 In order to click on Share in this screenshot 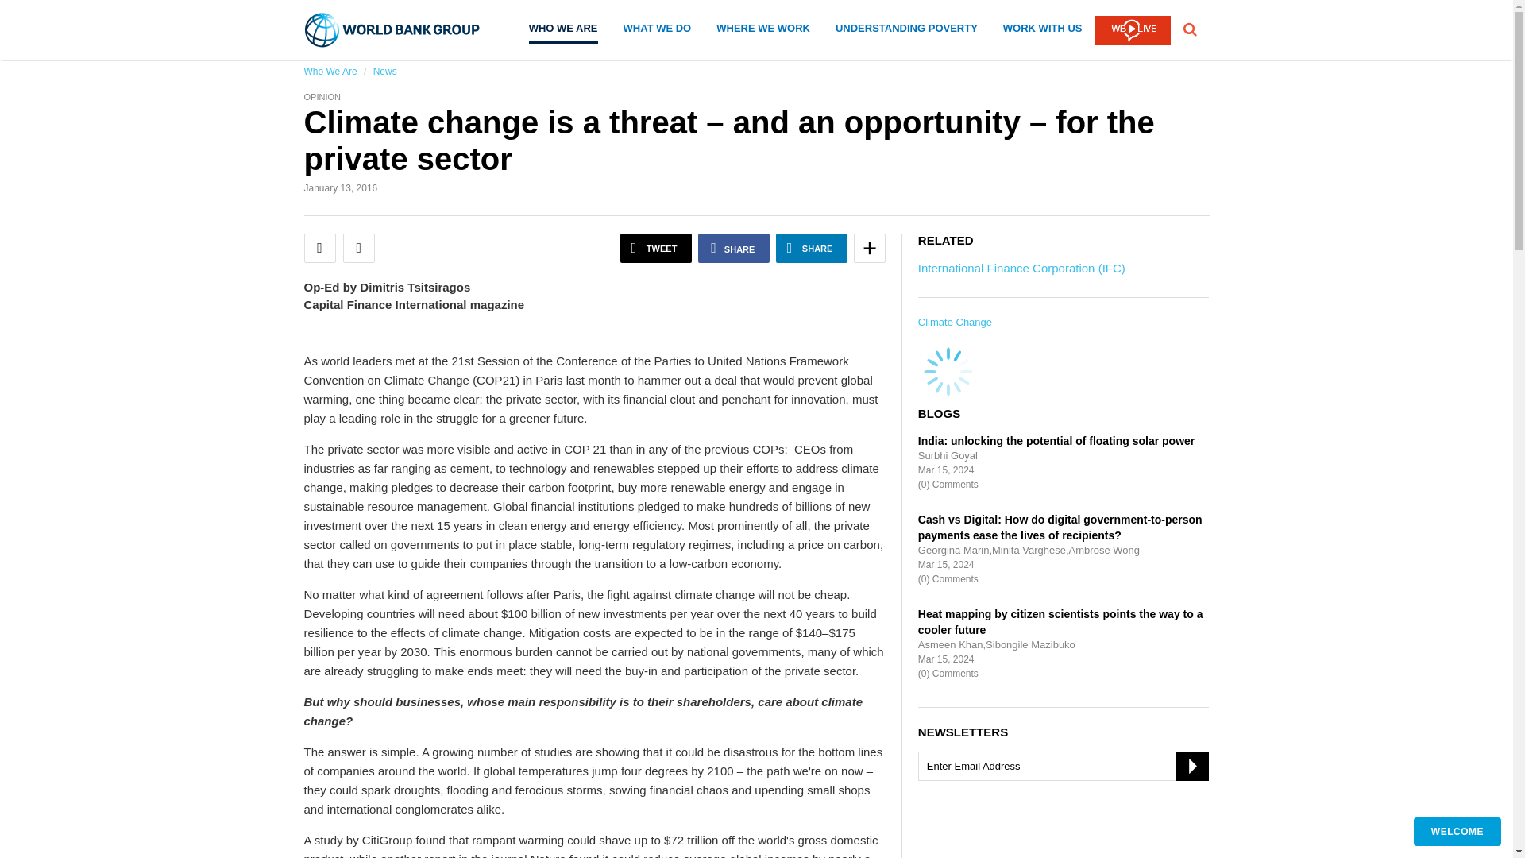, I will do `click(870, 248)`.